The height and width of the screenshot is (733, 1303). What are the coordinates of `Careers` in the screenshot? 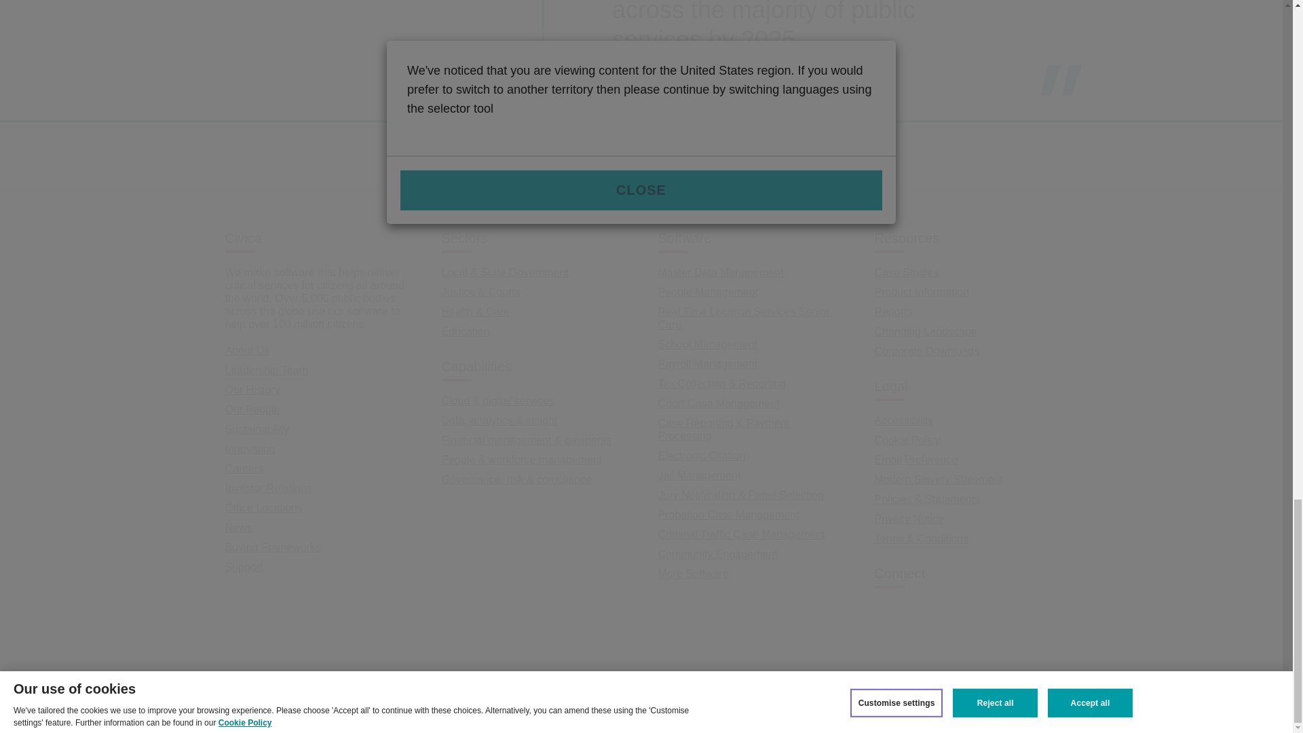 It's located at (244, 468).